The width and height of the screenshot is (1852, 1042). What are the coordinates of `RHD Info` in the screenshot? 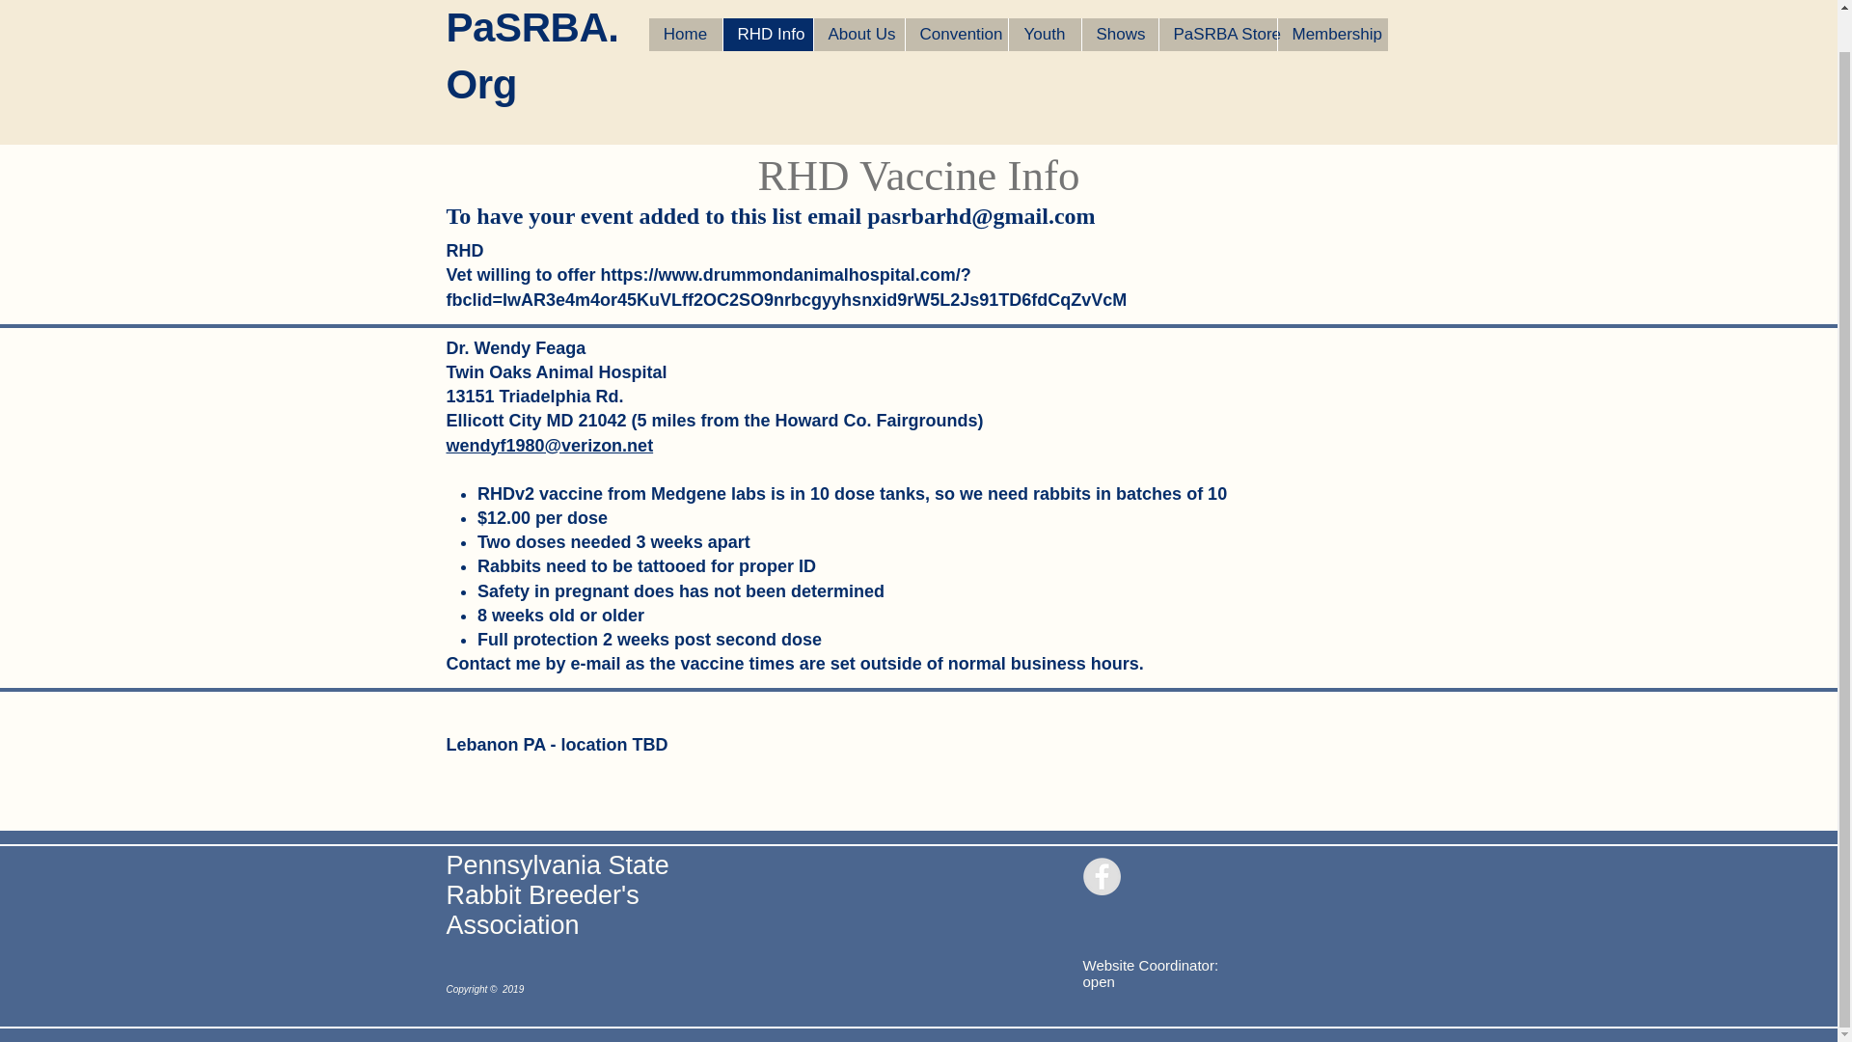 It's located at (767, 35).